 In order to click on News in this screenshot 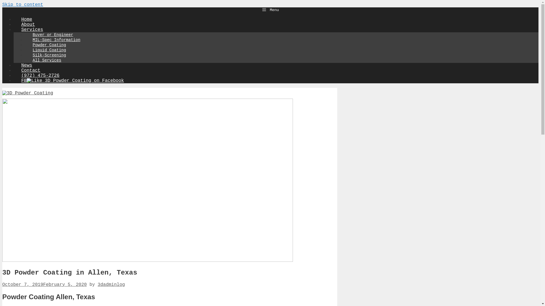, I will do `click(27, 65)`.